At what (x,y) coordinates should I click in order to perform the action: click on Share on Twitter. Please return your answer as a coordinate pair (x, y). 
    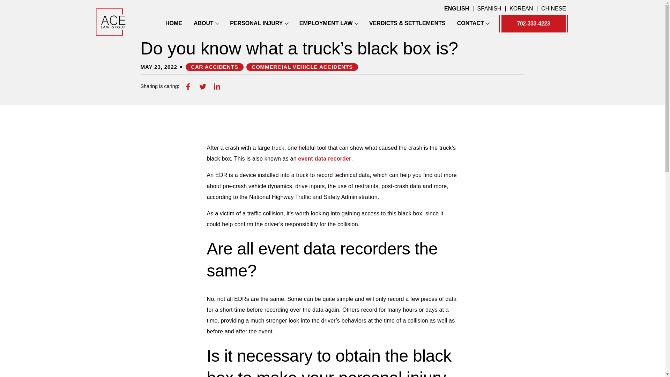
    Looking at the image, I should click on (202, 86).